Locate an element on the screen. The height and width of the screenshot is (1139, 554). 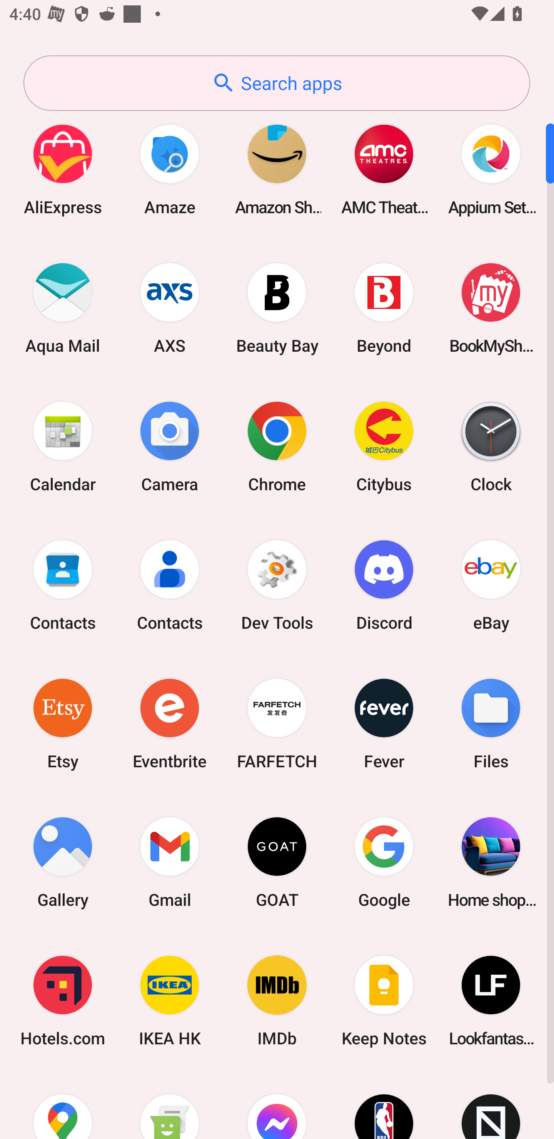
Gallery is located at coordinates (63, 862).